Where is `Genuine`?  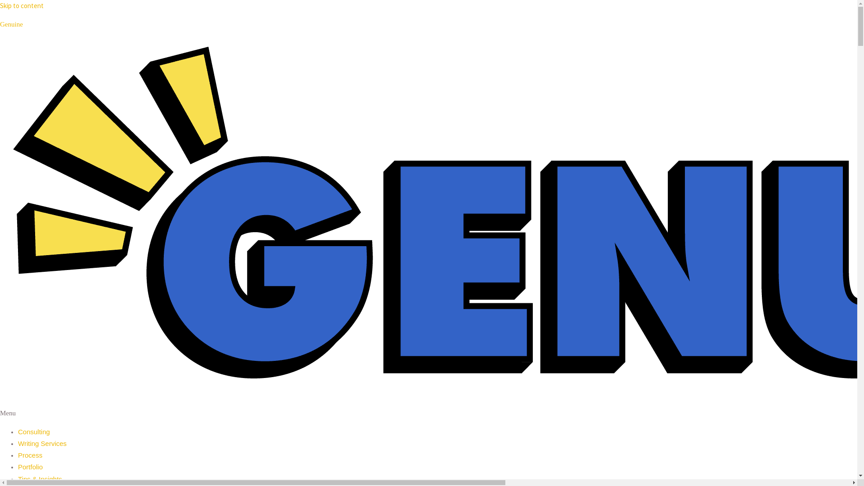
Genuine is located at coordinates (12, 24).